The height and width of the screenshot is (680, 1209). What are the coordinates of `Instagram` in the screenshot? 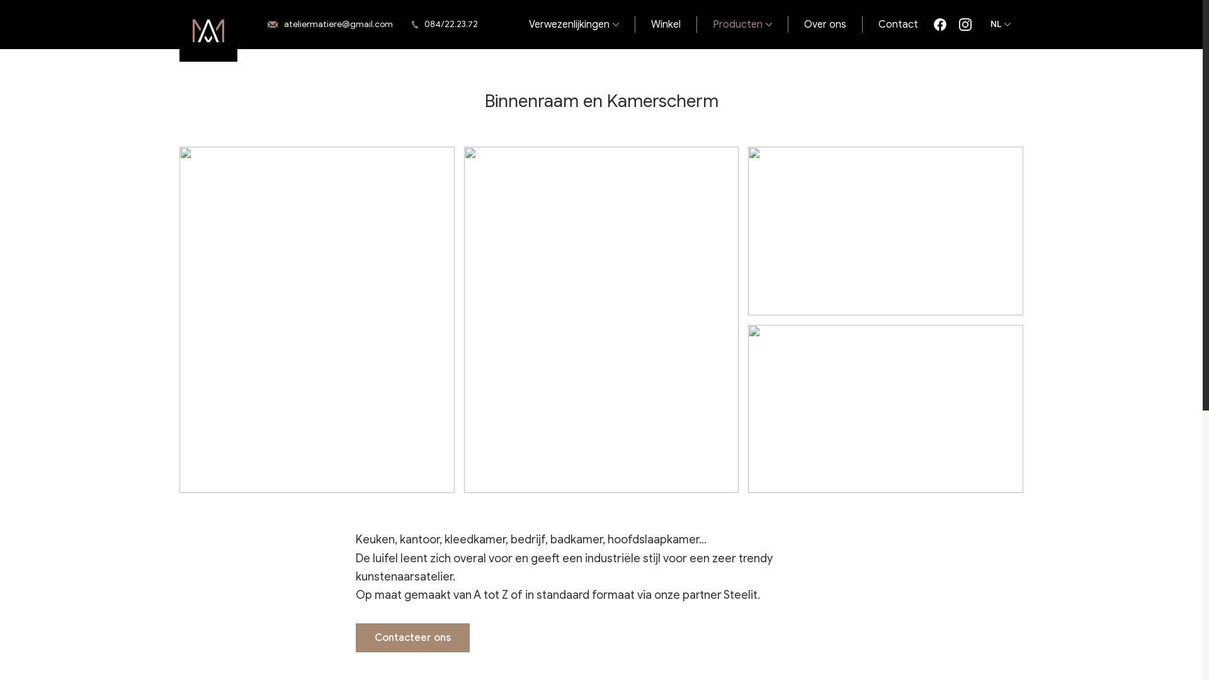 It's located at (965, 25).